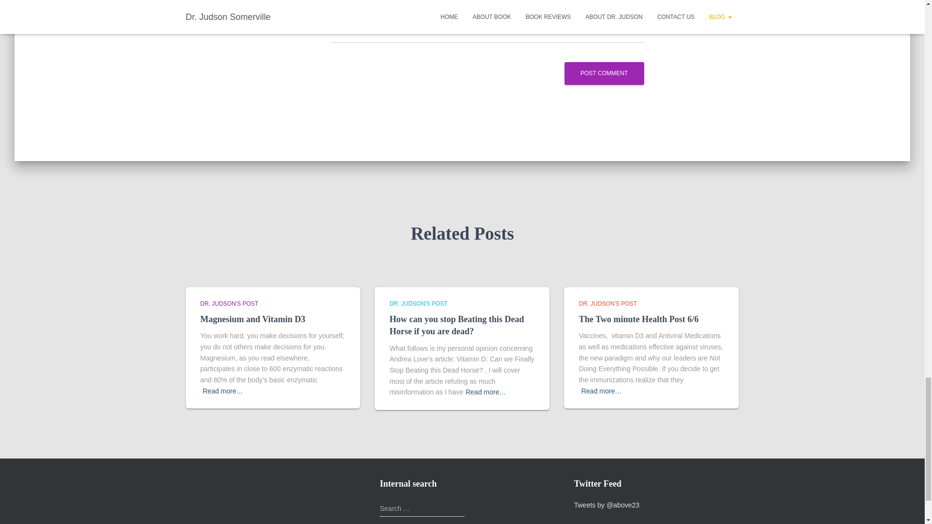  Describe the element at coordinates (418, 303) in the screenshot. I see `View all posts in Dr. Judson's post` at that location.